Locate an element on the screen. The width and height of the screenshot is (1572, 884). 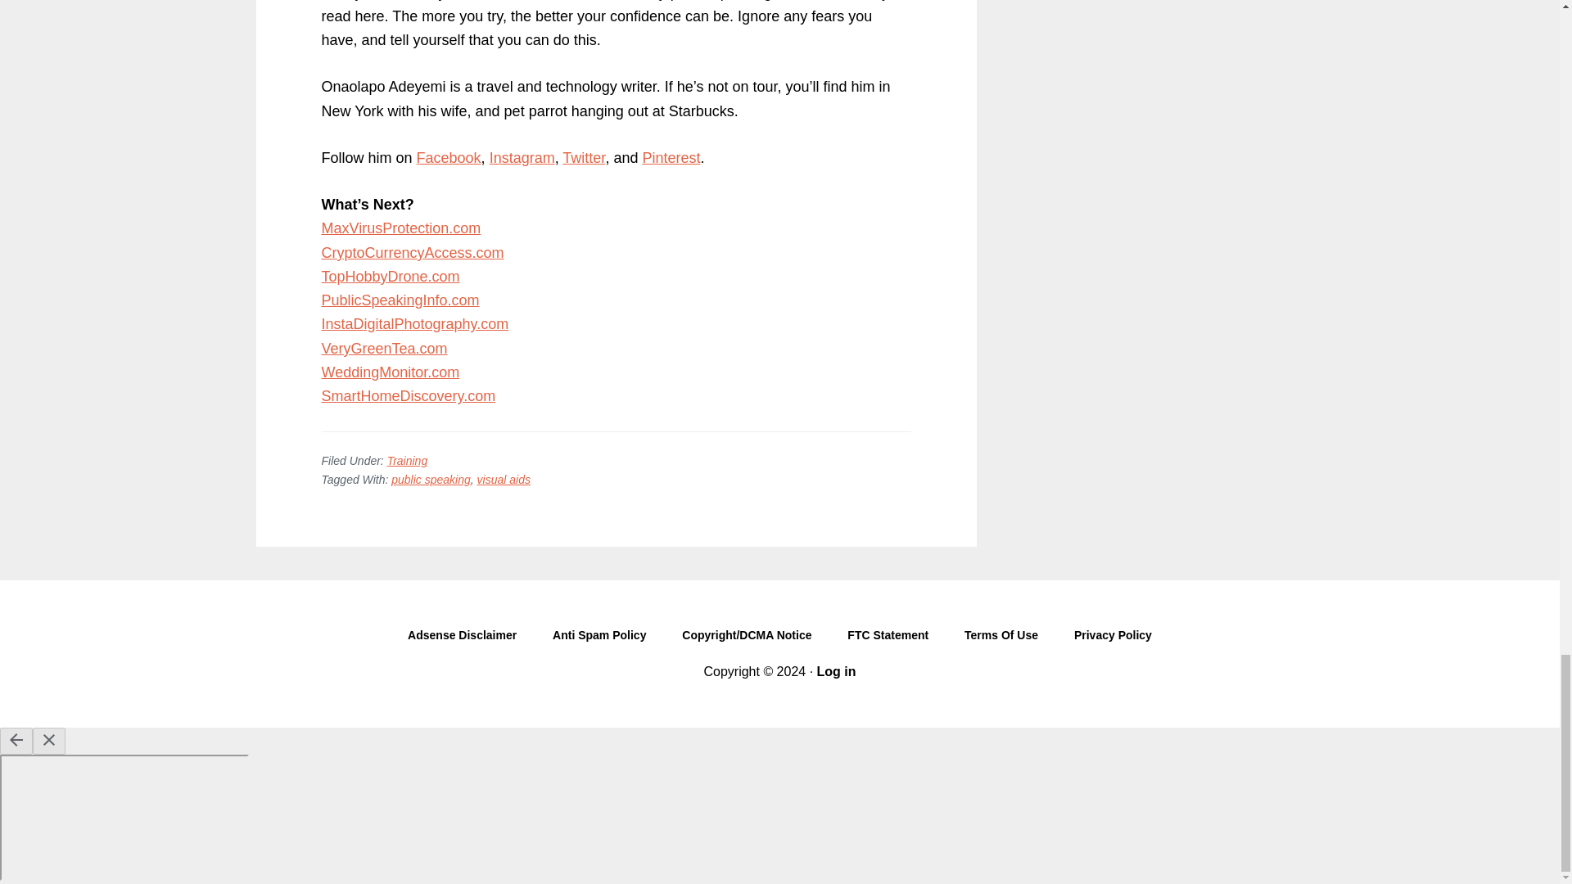
visual aids is located at coordinates (504, 480).